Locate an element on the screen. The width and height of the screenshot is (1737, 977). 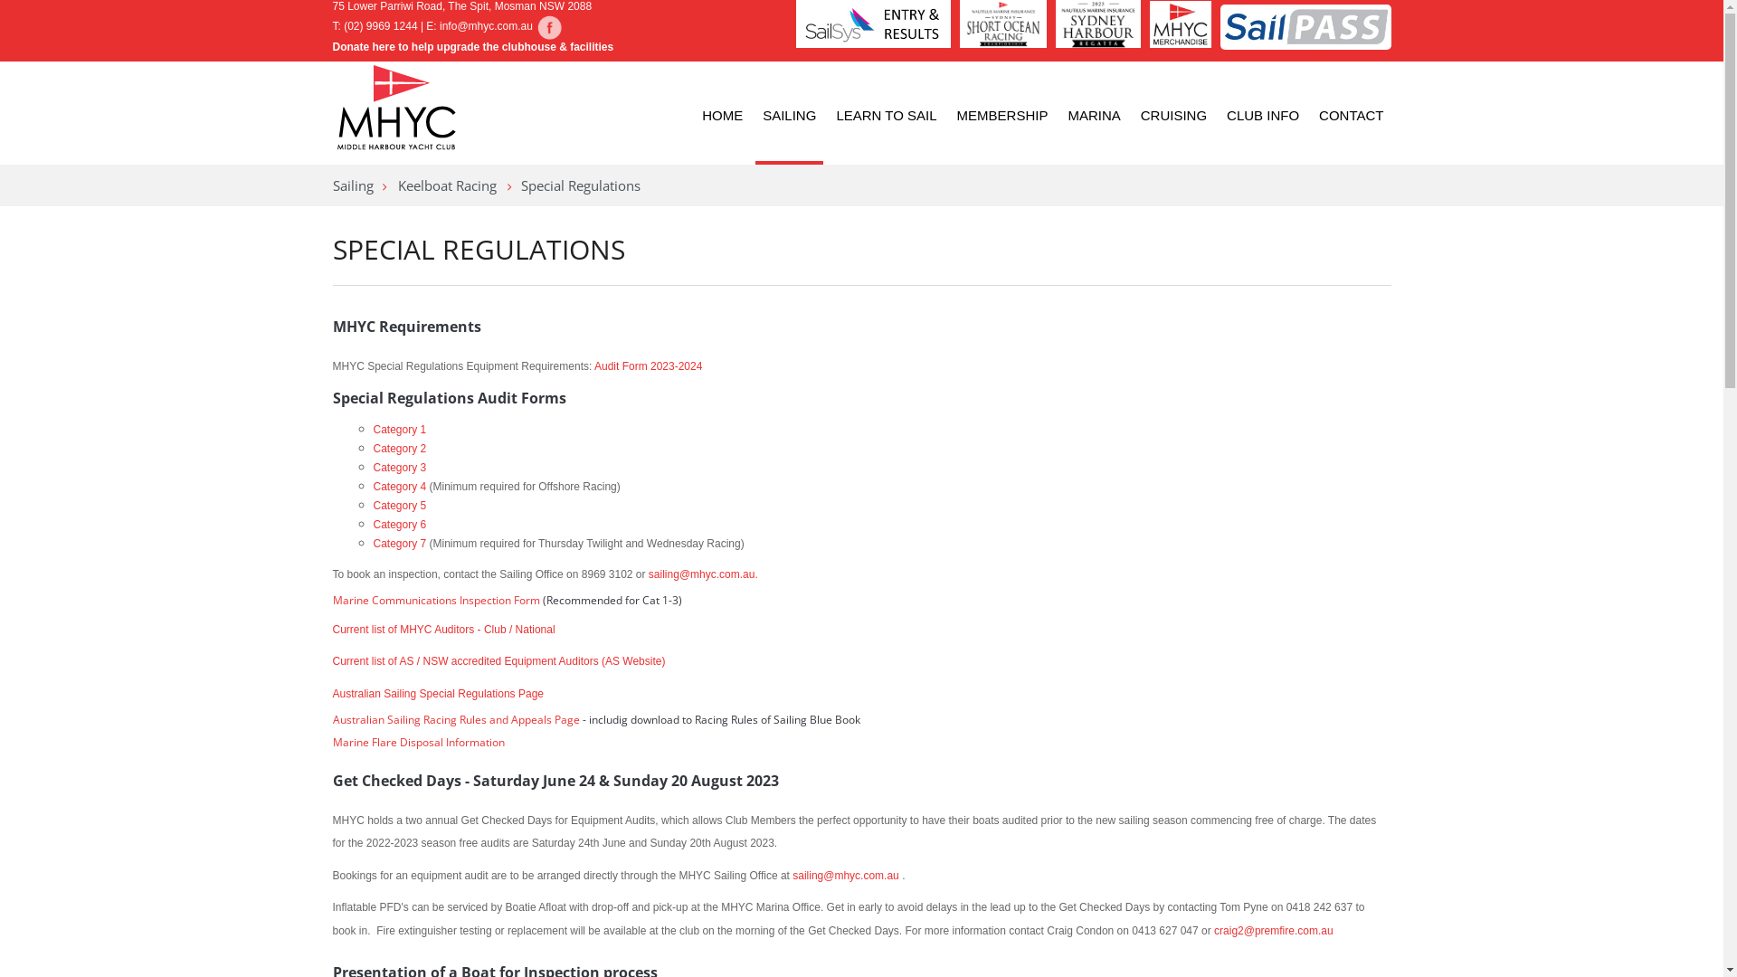
HOME is located at coordinates (722, 118).